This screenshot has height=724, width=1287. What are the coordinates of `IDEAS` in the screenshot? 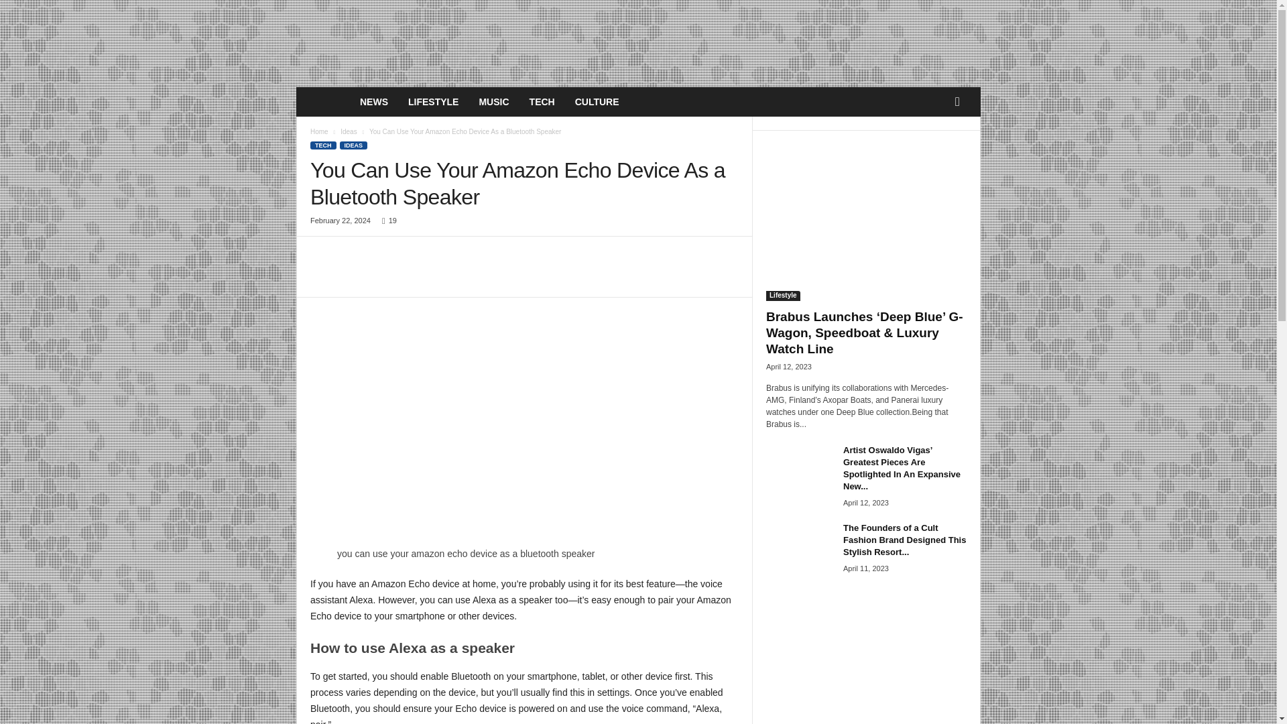 It's located at (353, 145).